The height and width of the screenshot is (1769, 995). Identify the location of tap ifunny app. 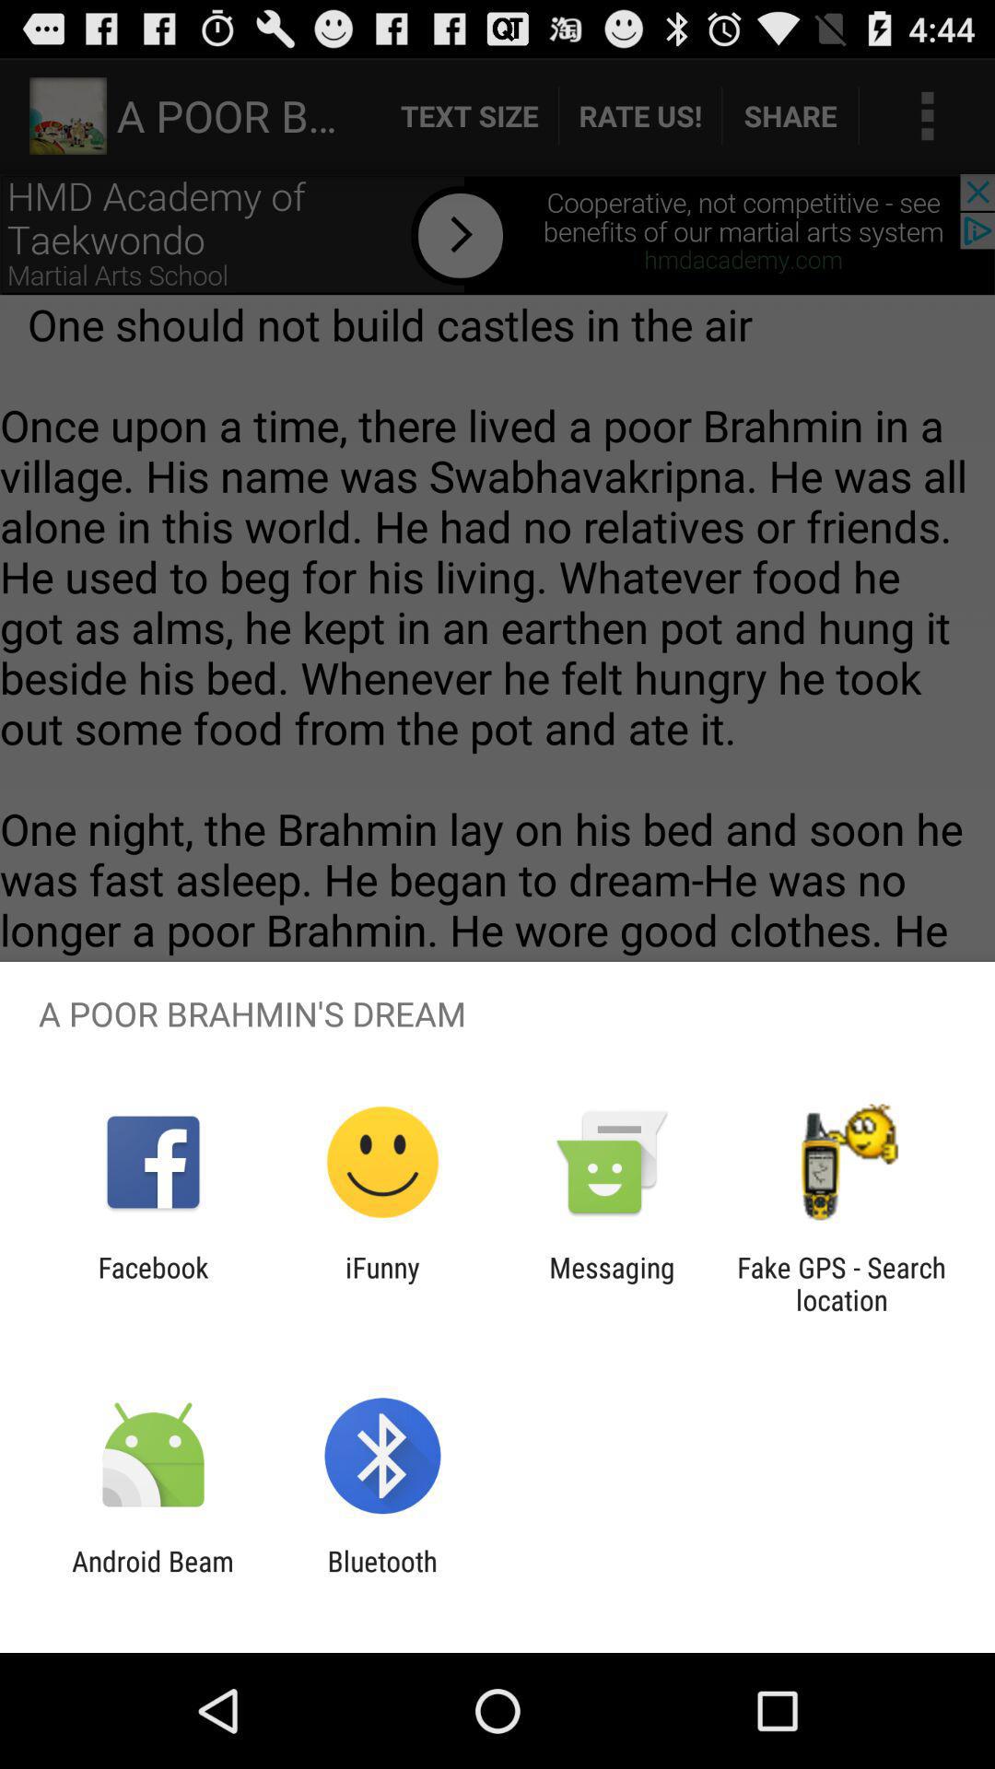
(382, 1283).